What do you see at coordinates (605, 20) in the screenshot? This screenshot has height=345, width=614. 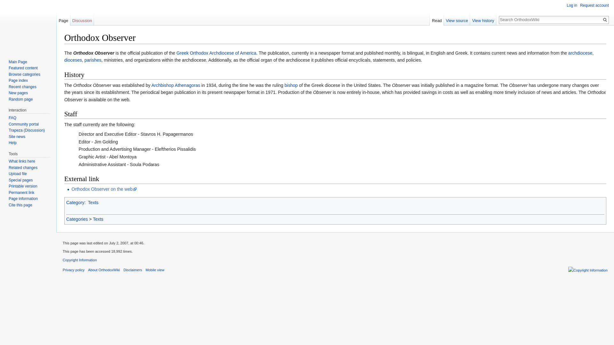 I see `Go` at bounding box center [605, 20].